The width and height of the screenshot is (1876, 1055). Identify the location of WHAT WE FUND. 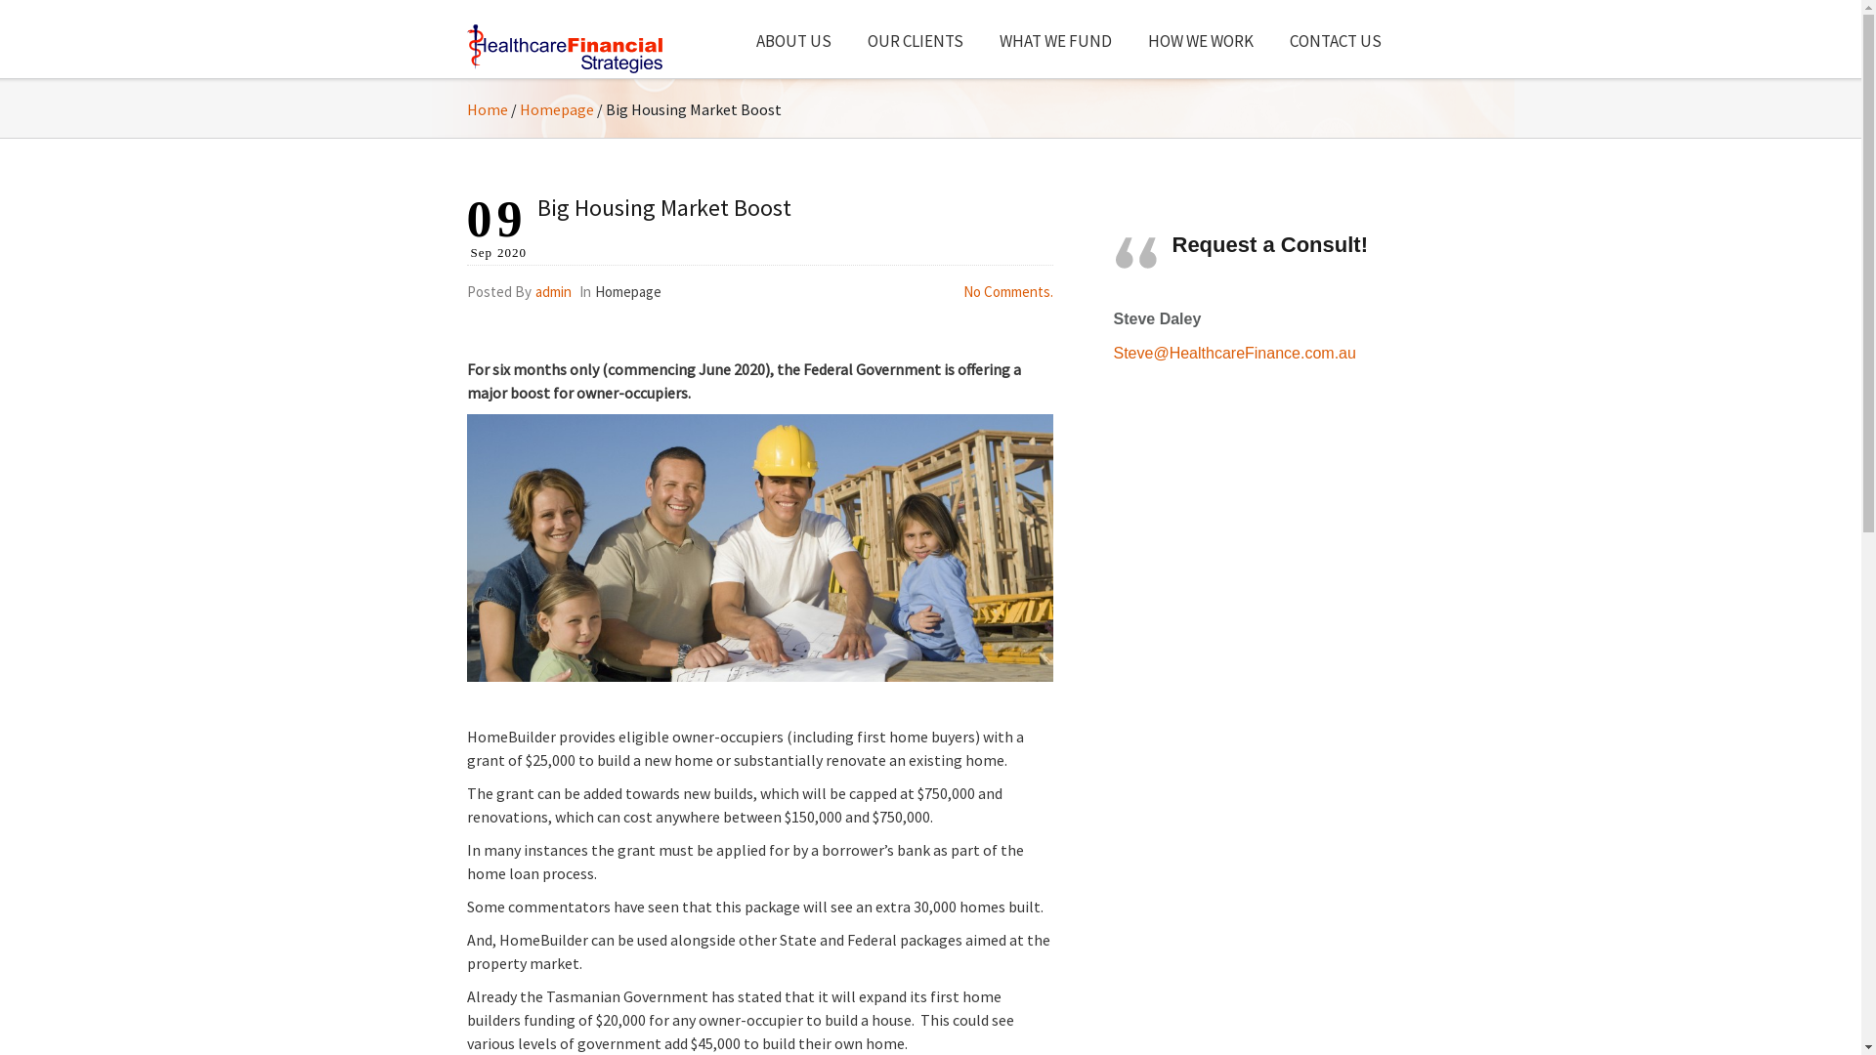
(1053, 37).